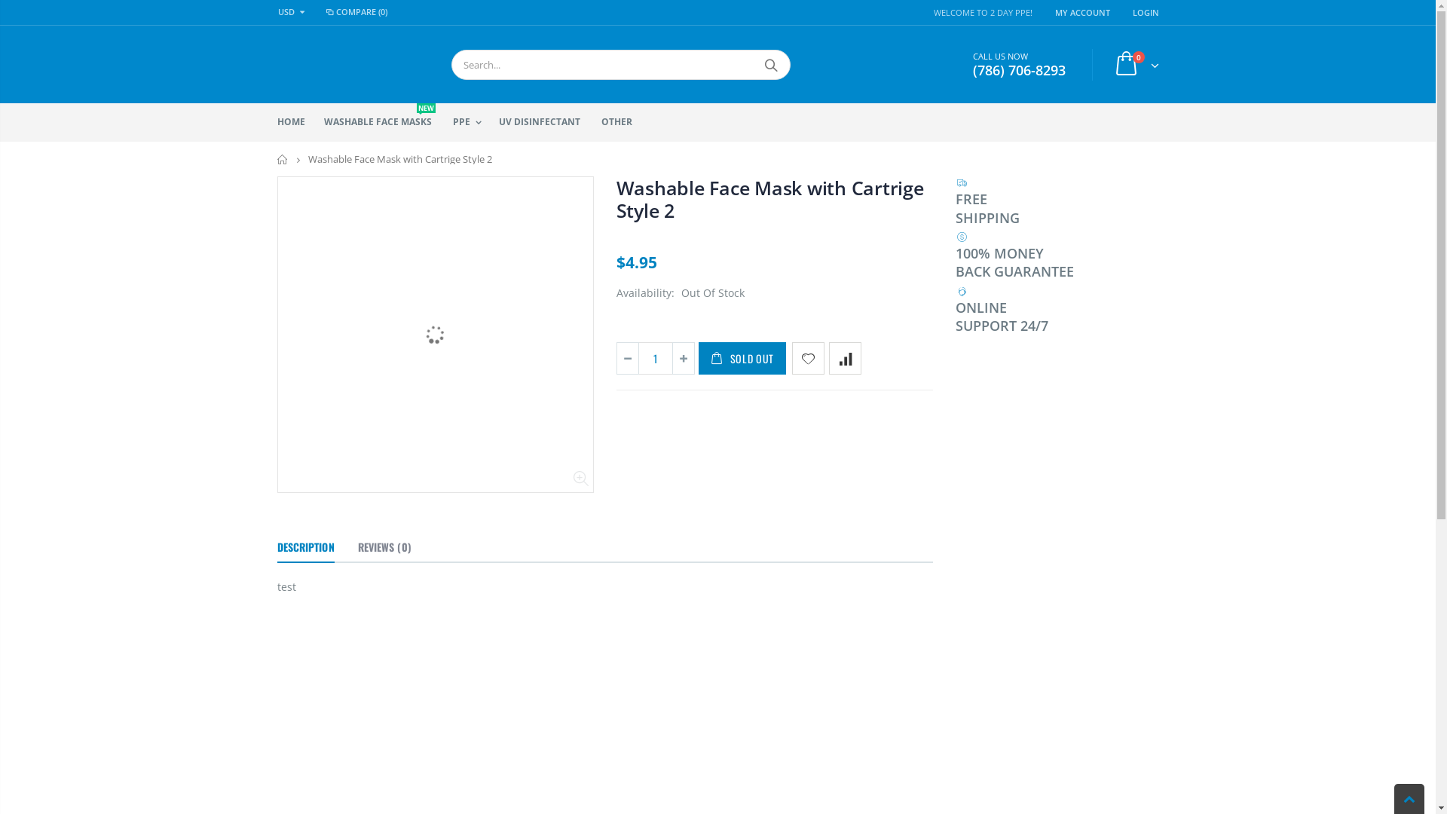  What do you see at coordinates (846, 359) in the screenshot?
I see `Add to compare` at bounding box center [846, 359].